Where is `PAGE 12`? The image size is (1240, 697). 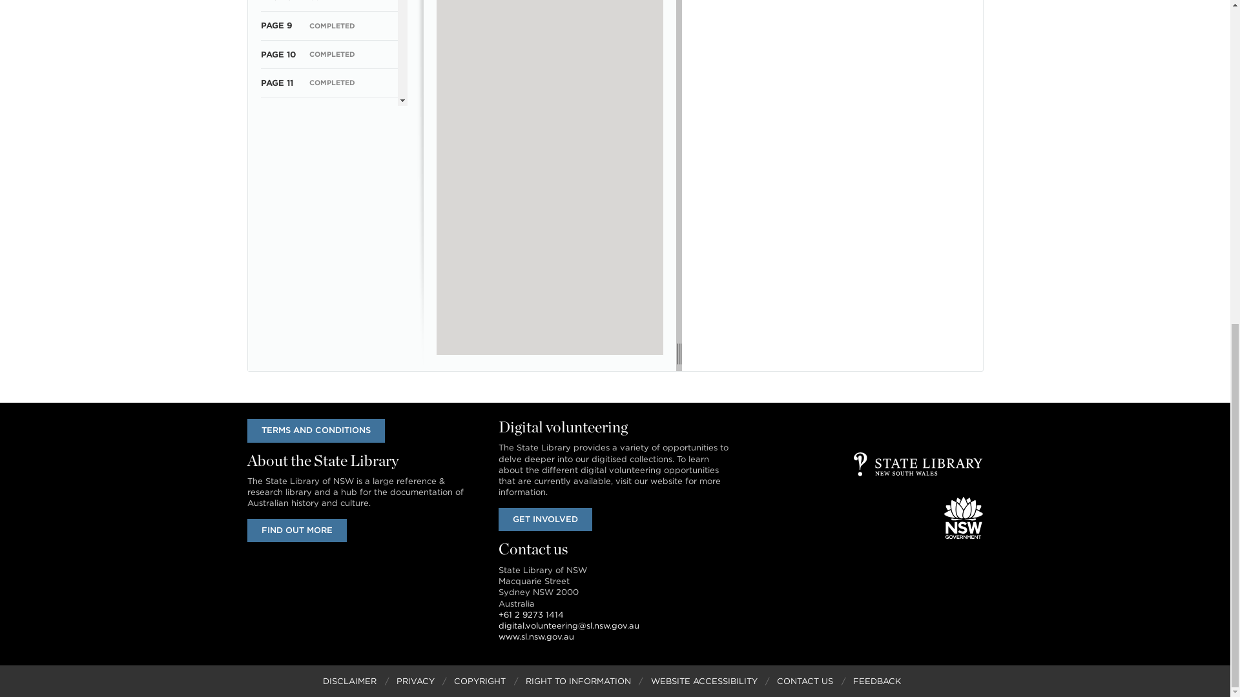 PAGE 12 is located at coordinates (278, 111).